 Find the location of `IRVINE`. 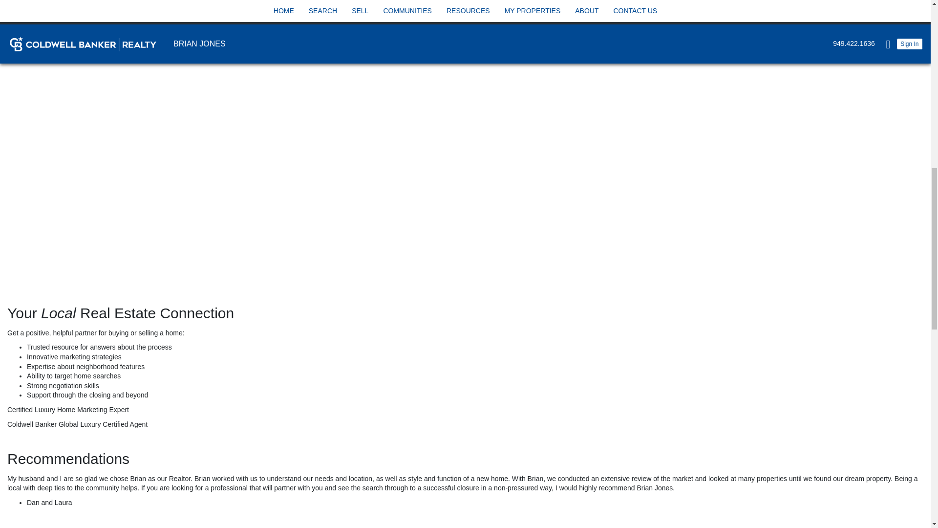

IRVINE is located at coordinates (339, 3).